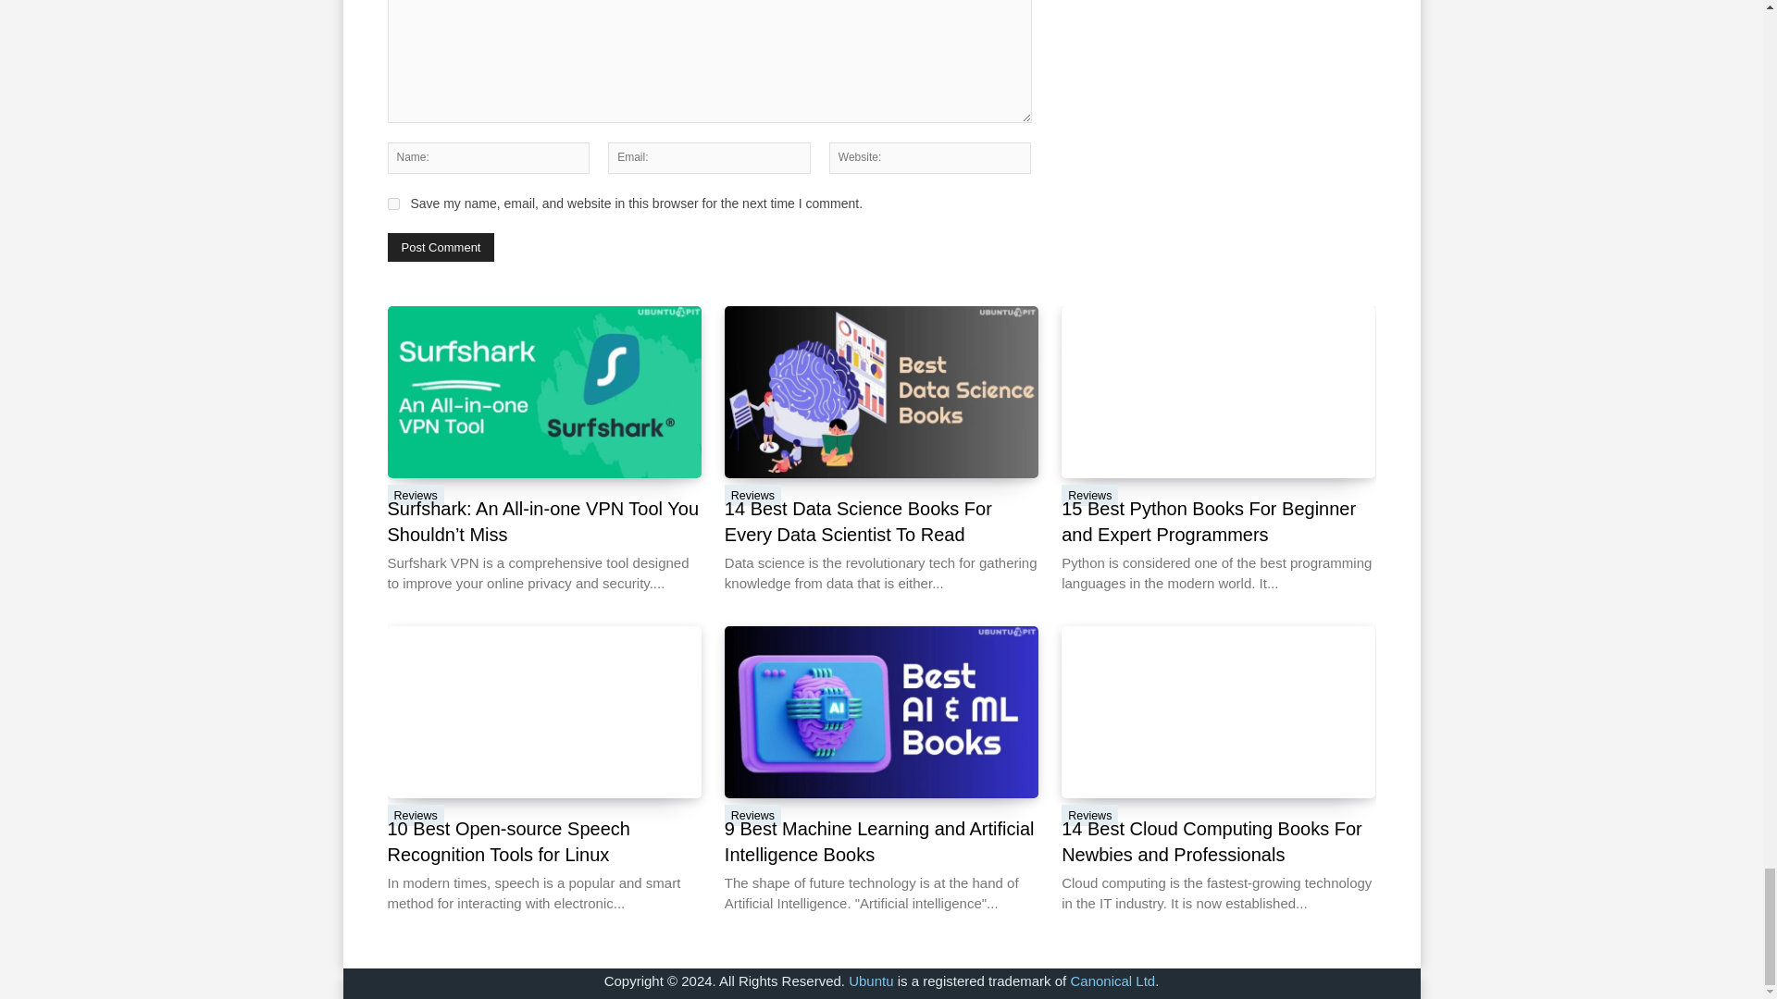 The height and width of the screenshot is (999, 1777). Describe the element at coordinates (392, 203) in the screenshot. I see `yes` at that location.